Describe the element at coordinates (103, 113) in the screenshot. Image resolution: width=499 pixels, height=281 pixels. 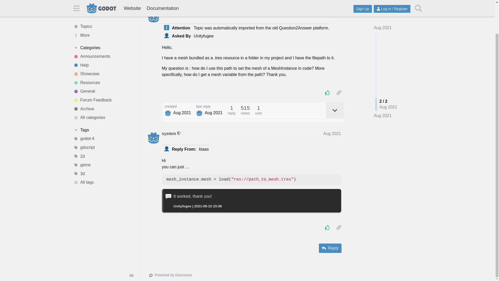
I see `gdscript` at that location.